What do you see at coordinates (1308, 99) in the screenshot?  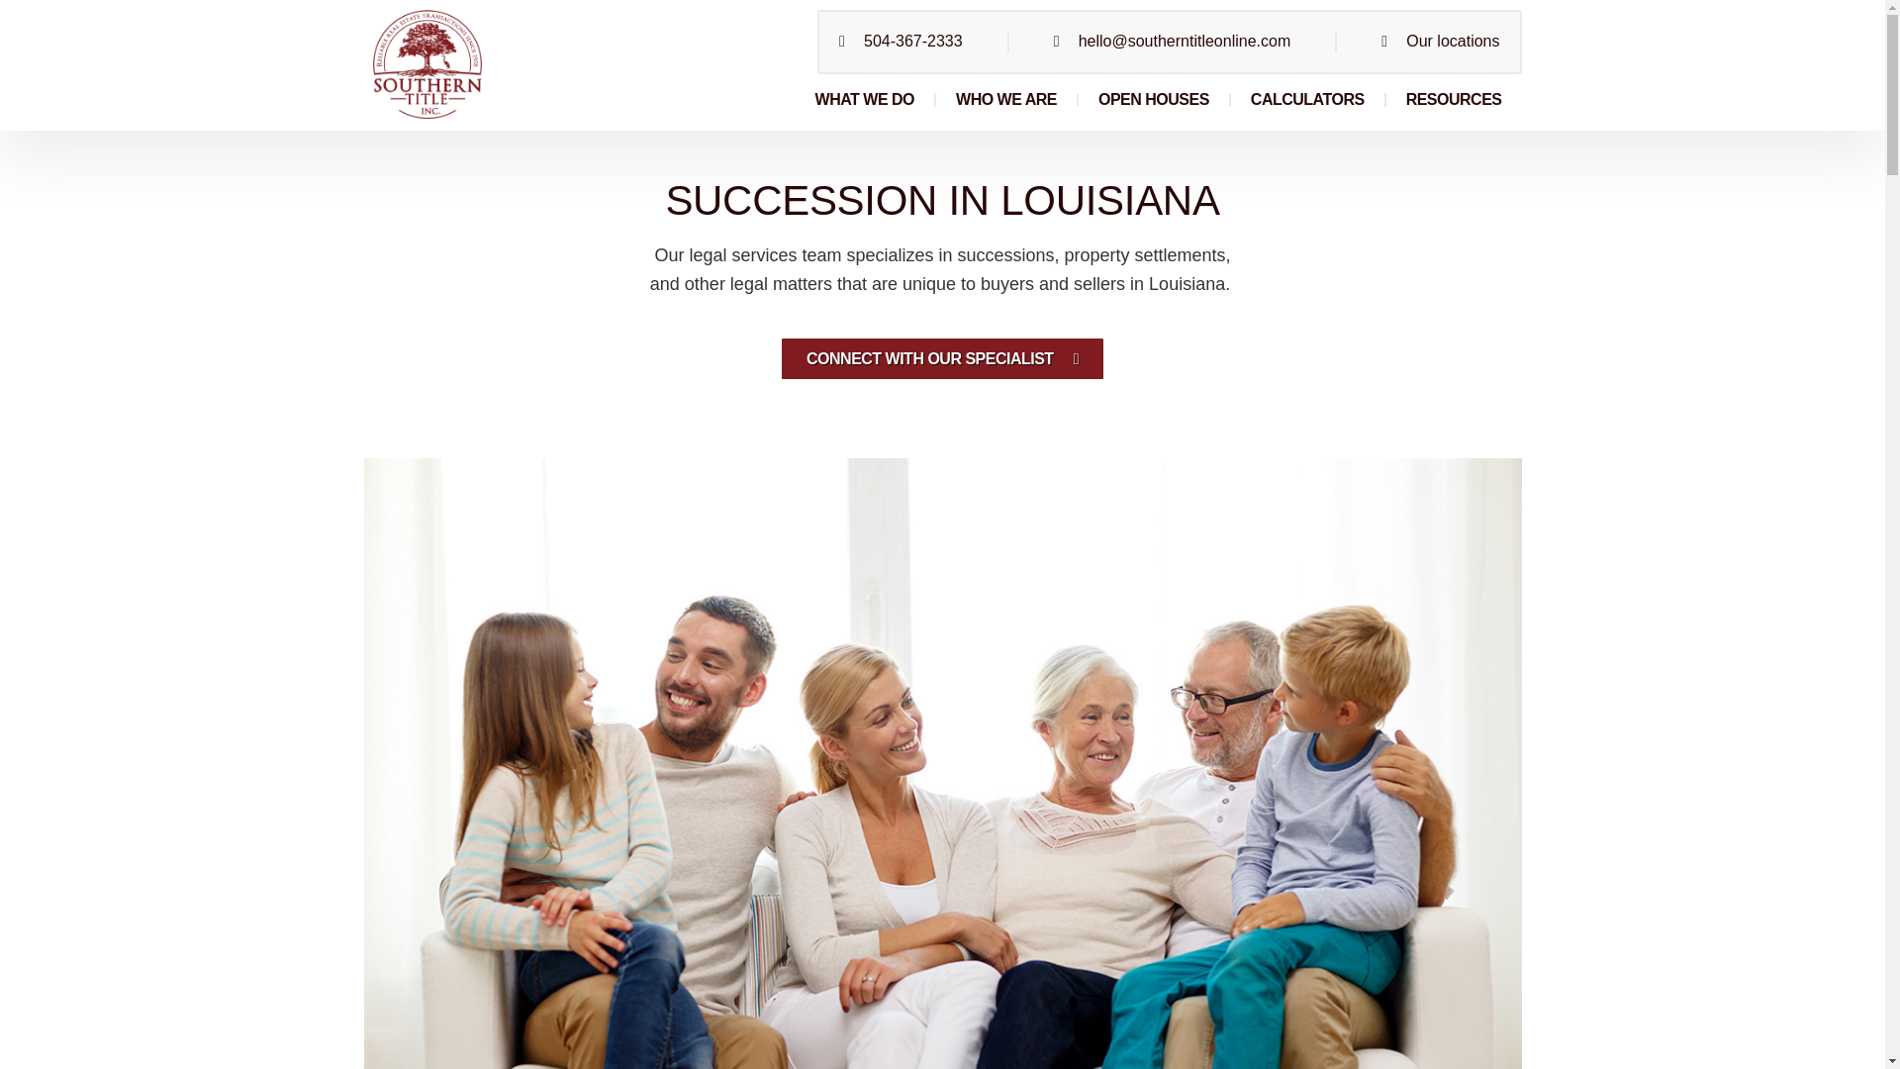 I see `CALCULATORS` at bounding box center [1308, 99].